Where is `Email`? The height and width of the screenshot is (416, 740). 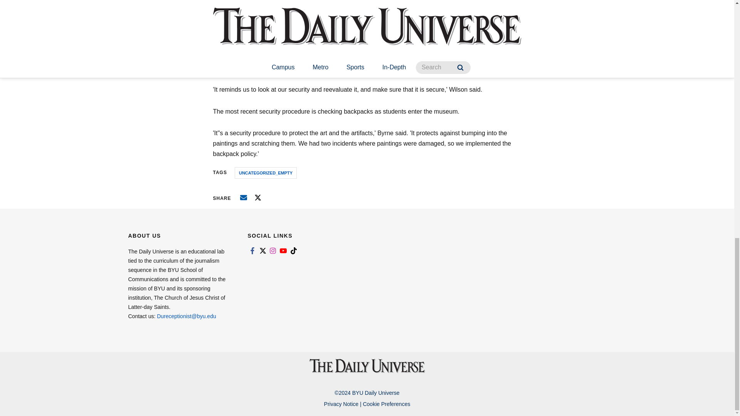
Email is located at coordinates (244, 197).